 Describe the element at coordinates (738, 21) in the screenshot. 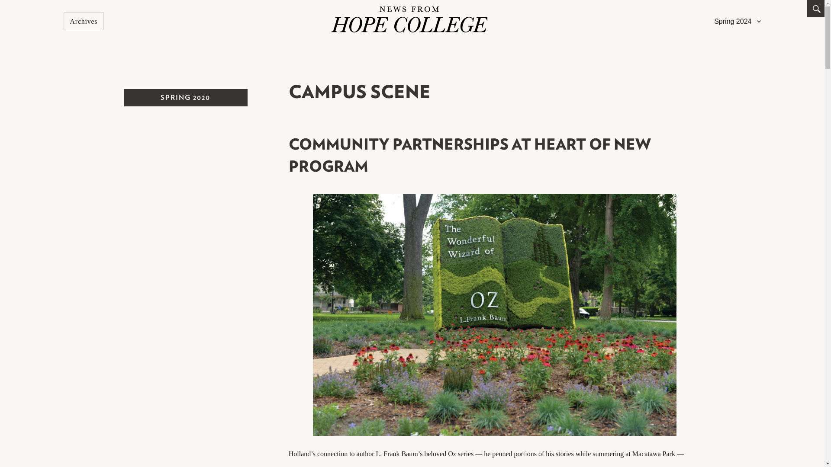

I see `Spring 2024` at that location.